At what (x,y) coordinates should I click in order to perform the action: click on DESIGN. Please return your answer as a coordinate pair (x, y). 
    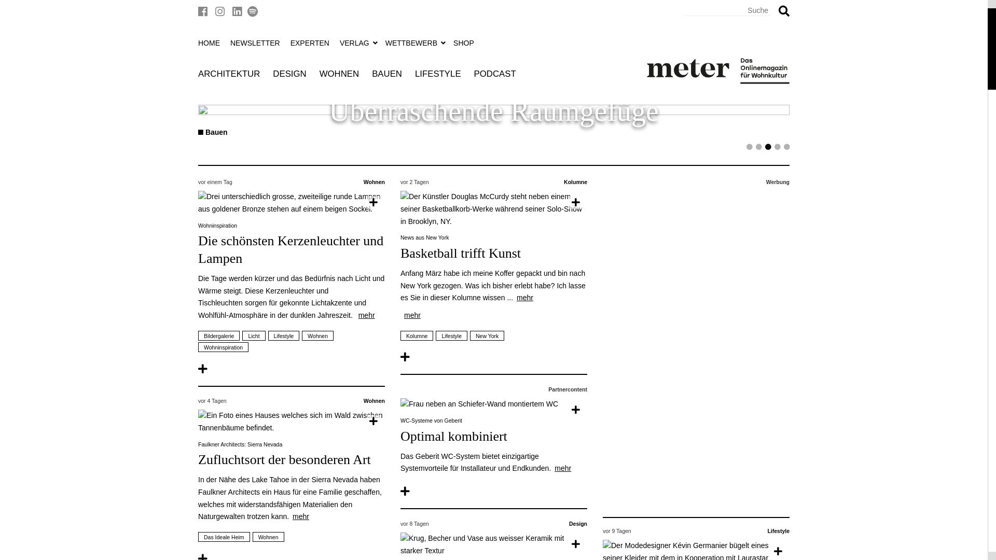
    Looking at the image, I should click on (289, 75).